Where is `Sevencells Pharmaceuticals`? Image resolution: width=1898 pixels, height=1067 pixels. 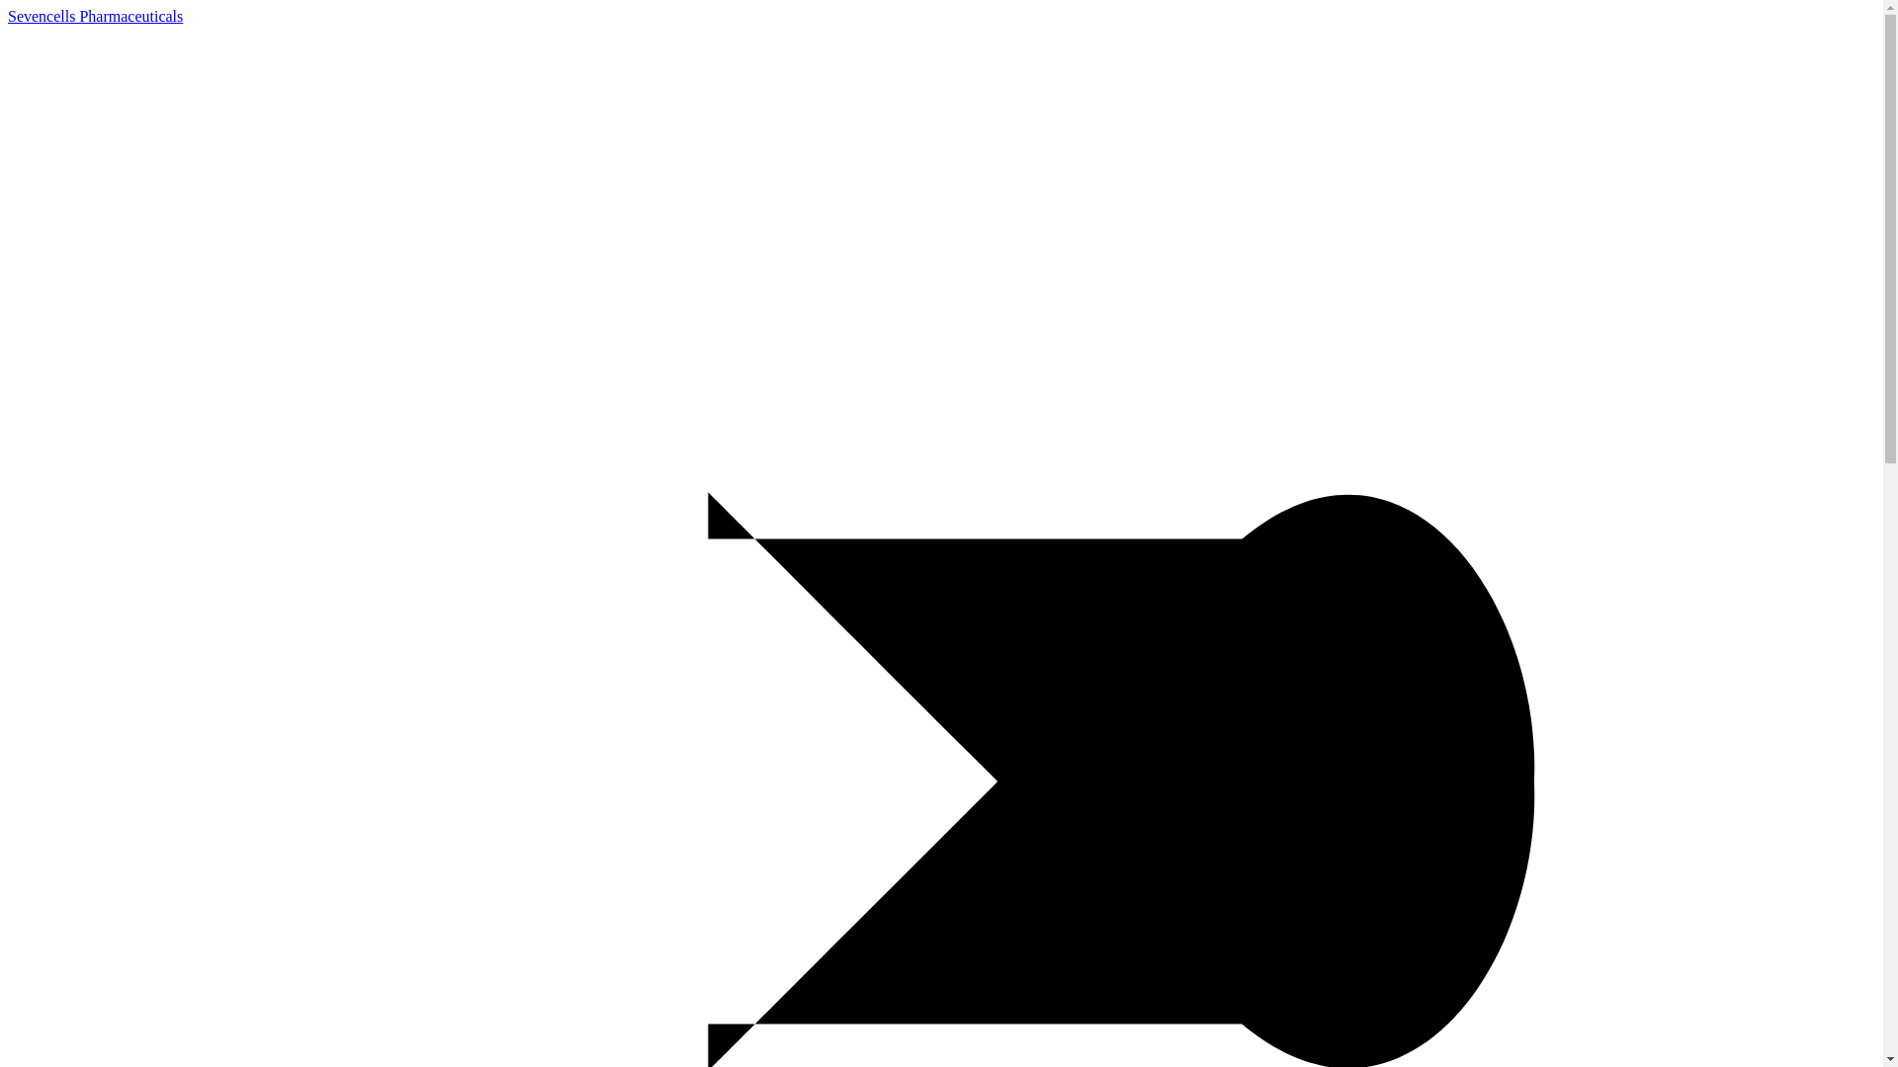 Sevencells Pharmaceuticals is located at coordinates (95, 16).